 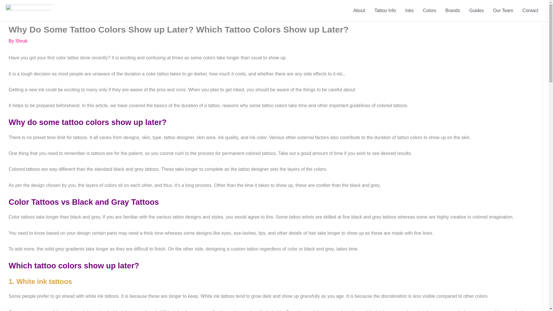 What do you see at coordinates (452, 11) in the screenshot?
I see `Brands` at bounding box center [452, 11].